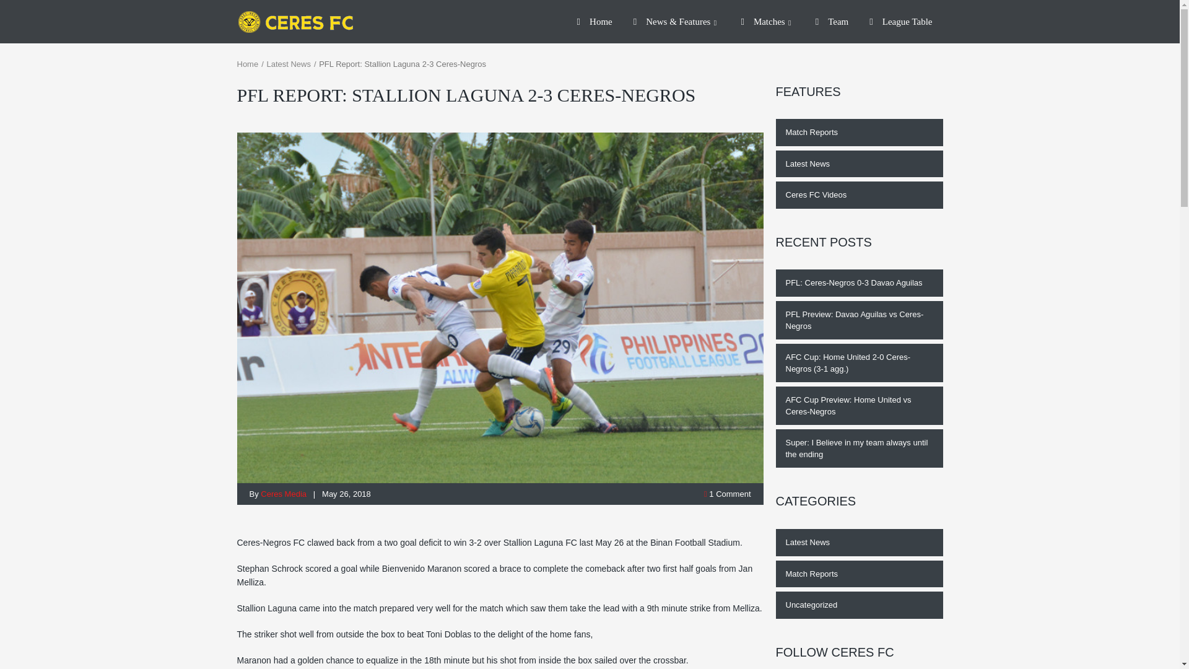 The image size is (1189, 669). I want to click on League Table, so click(900, 22).